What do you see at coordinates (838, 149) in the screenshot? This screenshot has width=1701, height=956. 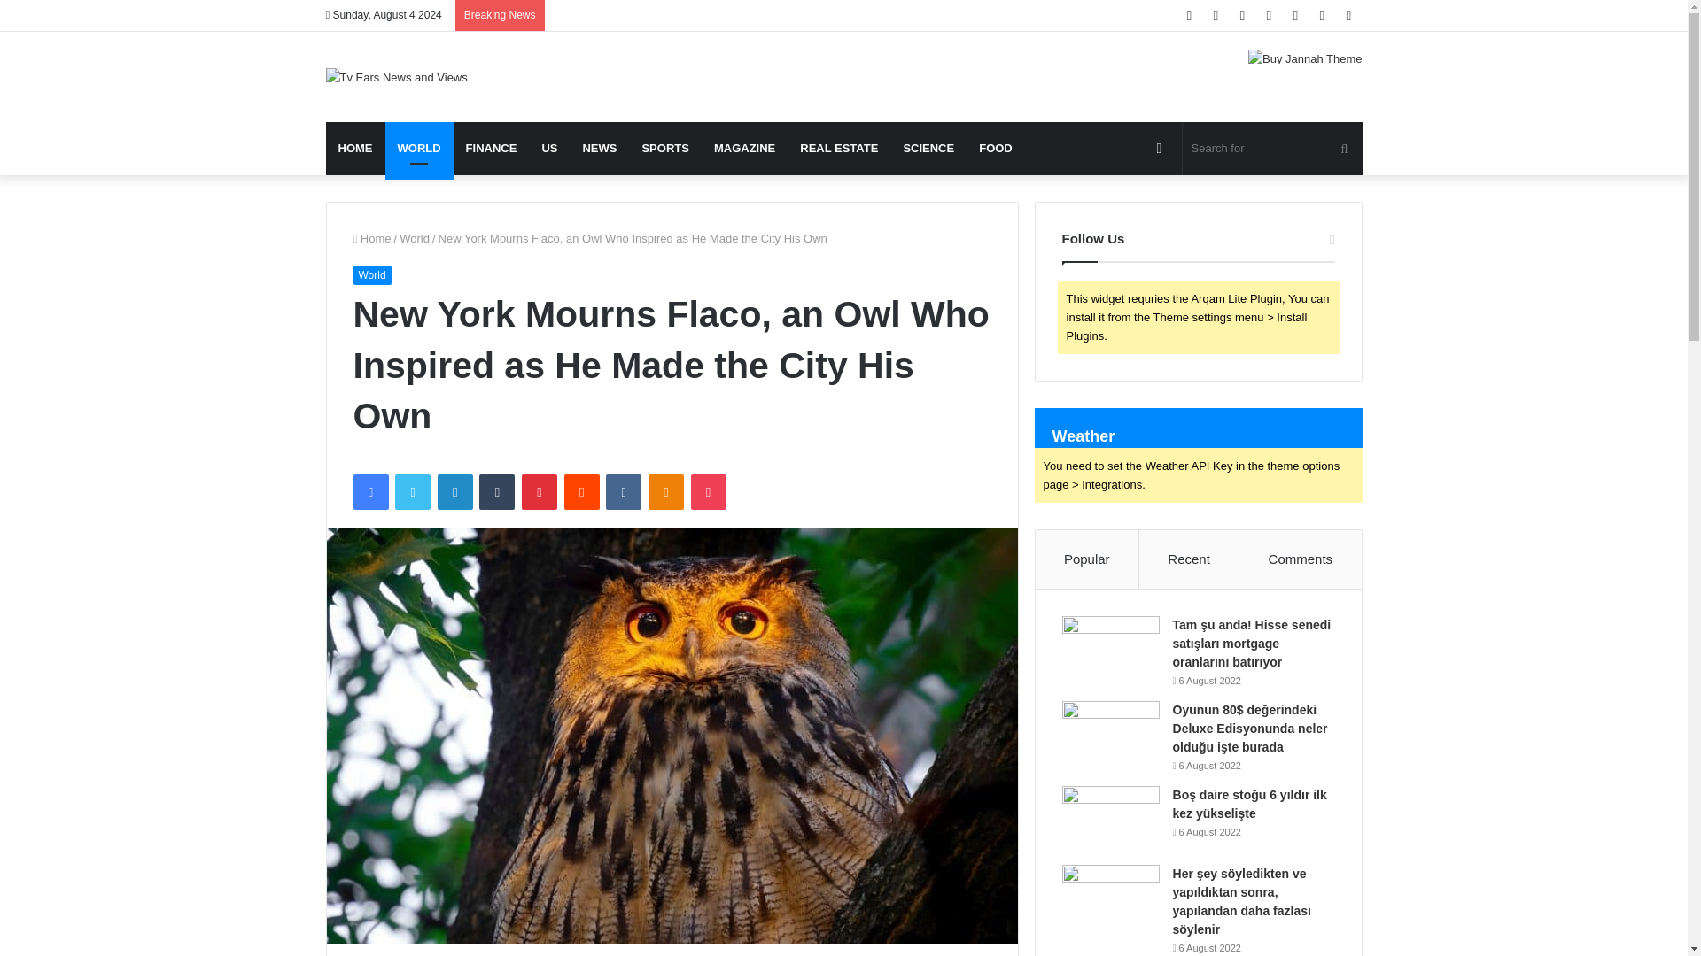 I see `REAL ESTATE` at bounding box center [838, 149].